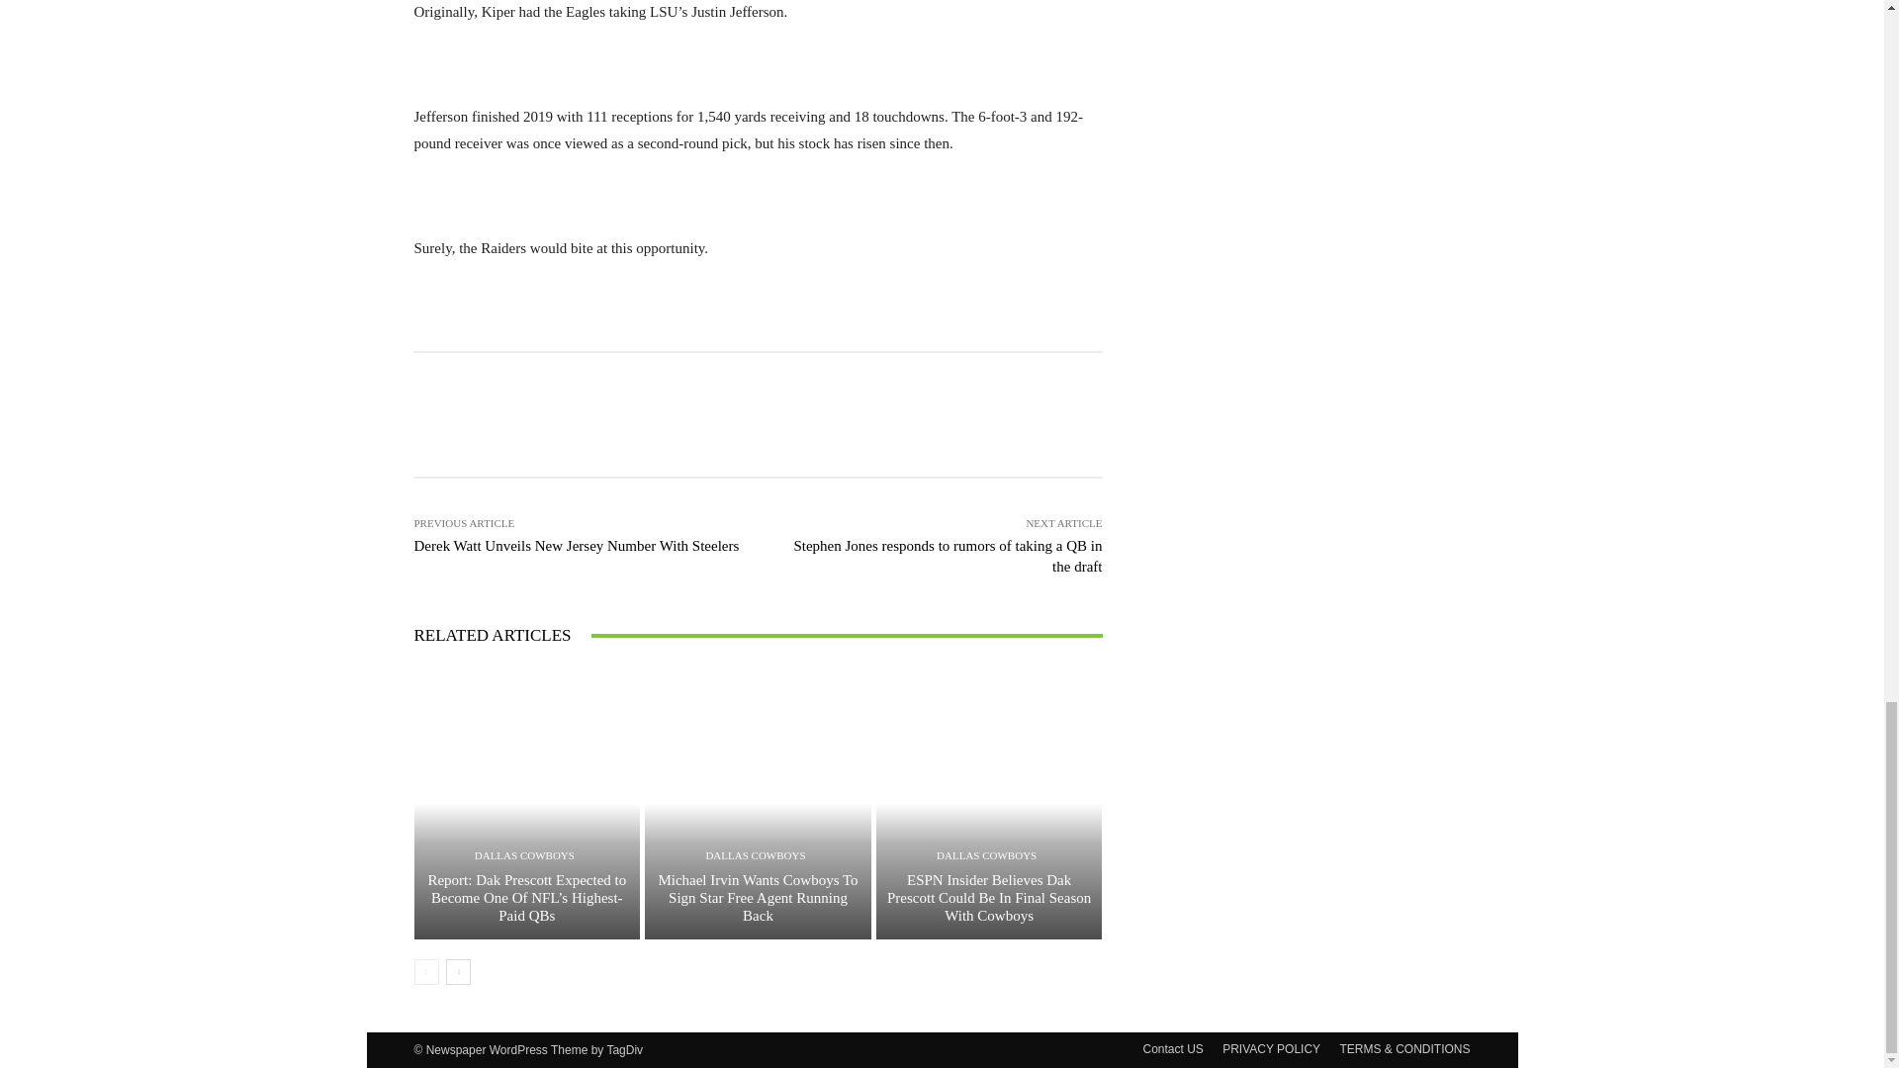 The height and width of the screenshot is (1068, 1899). I want to click on DALLAS COWBOYS, so click(755, 854).